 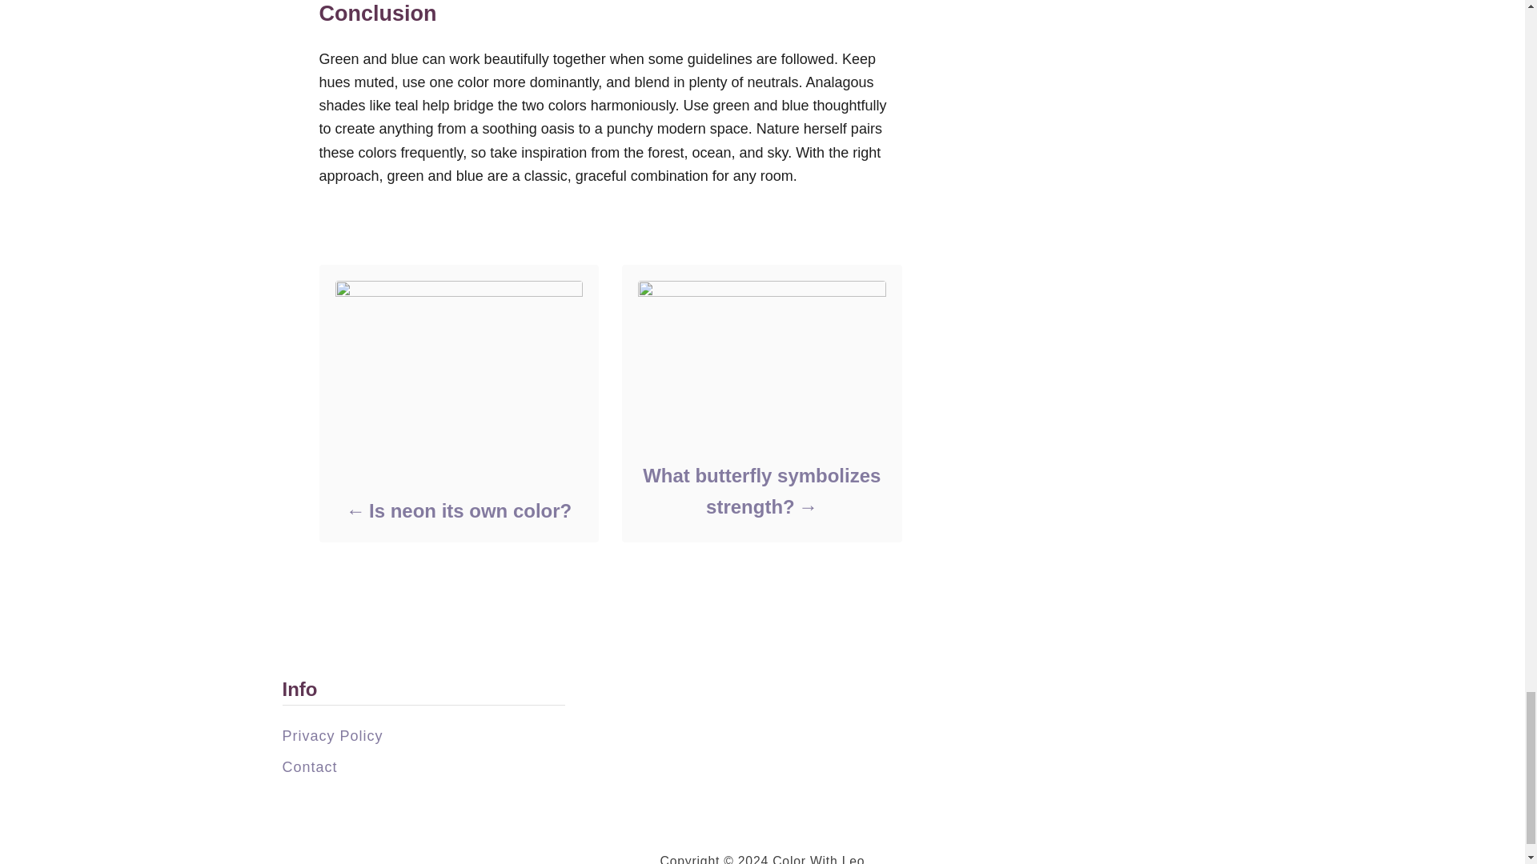 What do you see at coordinates (760, 491) in the screenshot?
I see `What butterfly symbolizes strength?` at bounding box center [760, 491].